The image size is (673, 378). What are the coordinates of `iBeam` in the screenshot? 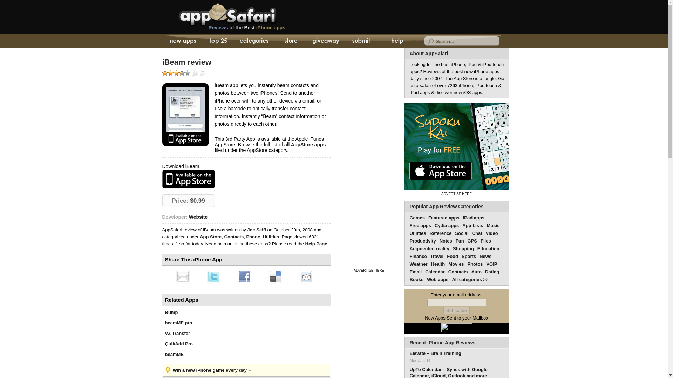 It's located at (186, 62).